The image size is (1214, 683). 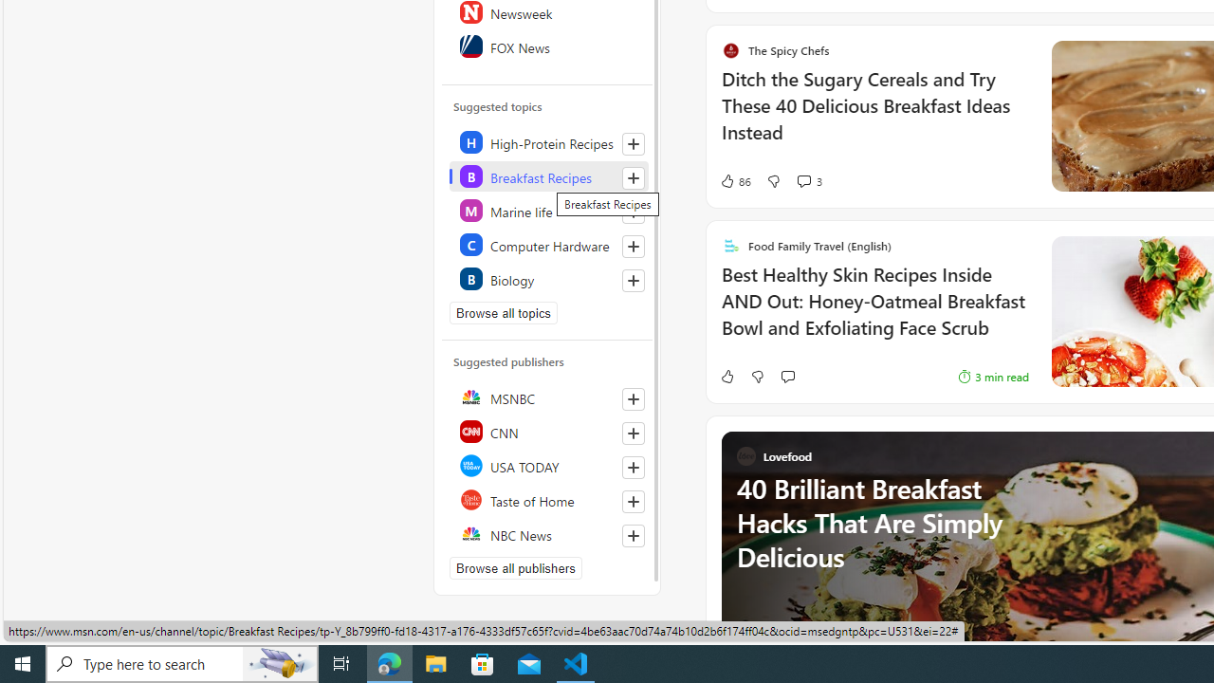 I want to click on MSNBC, so click(x=548, y=397).